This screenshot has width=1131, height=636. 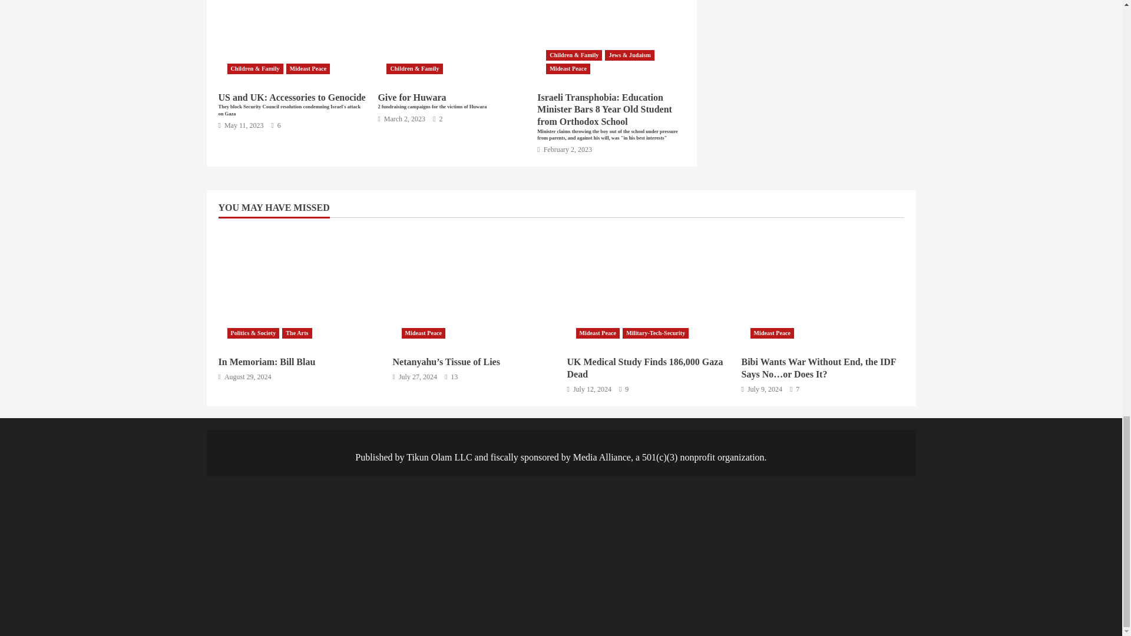 I want to click on Mideast Peace, so click(x=568, y=69).